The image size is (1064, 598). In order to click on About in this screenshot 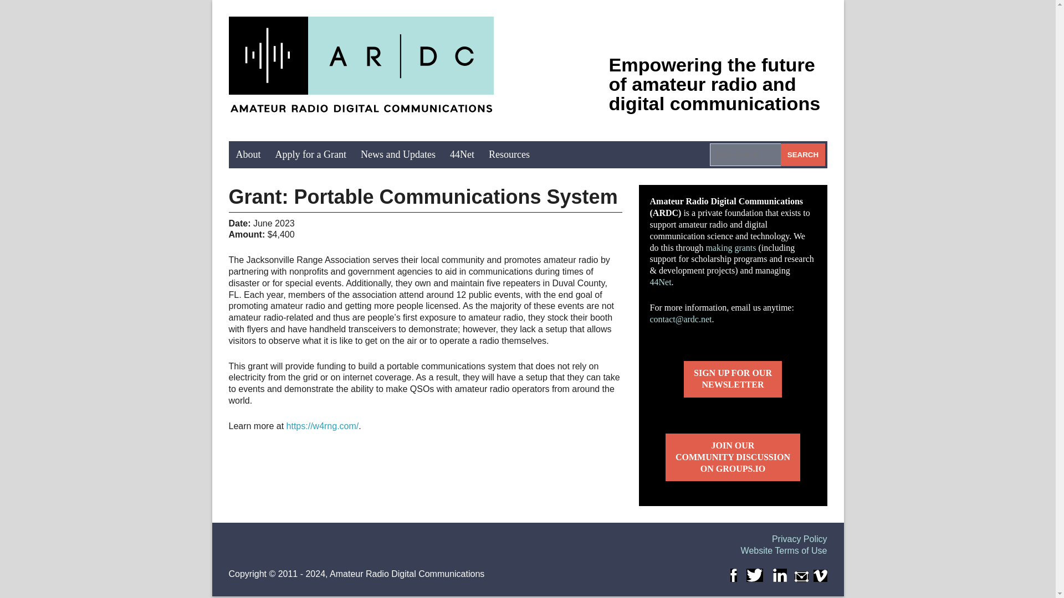, I will do `click(248, 154)`.